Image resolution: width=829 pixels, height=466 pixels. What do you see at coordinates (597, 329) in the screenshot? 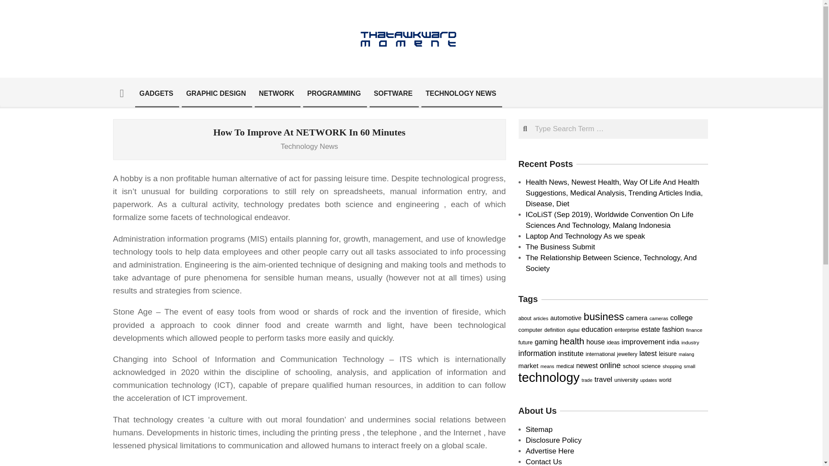
I see `education` at bounding box center [597, 329].